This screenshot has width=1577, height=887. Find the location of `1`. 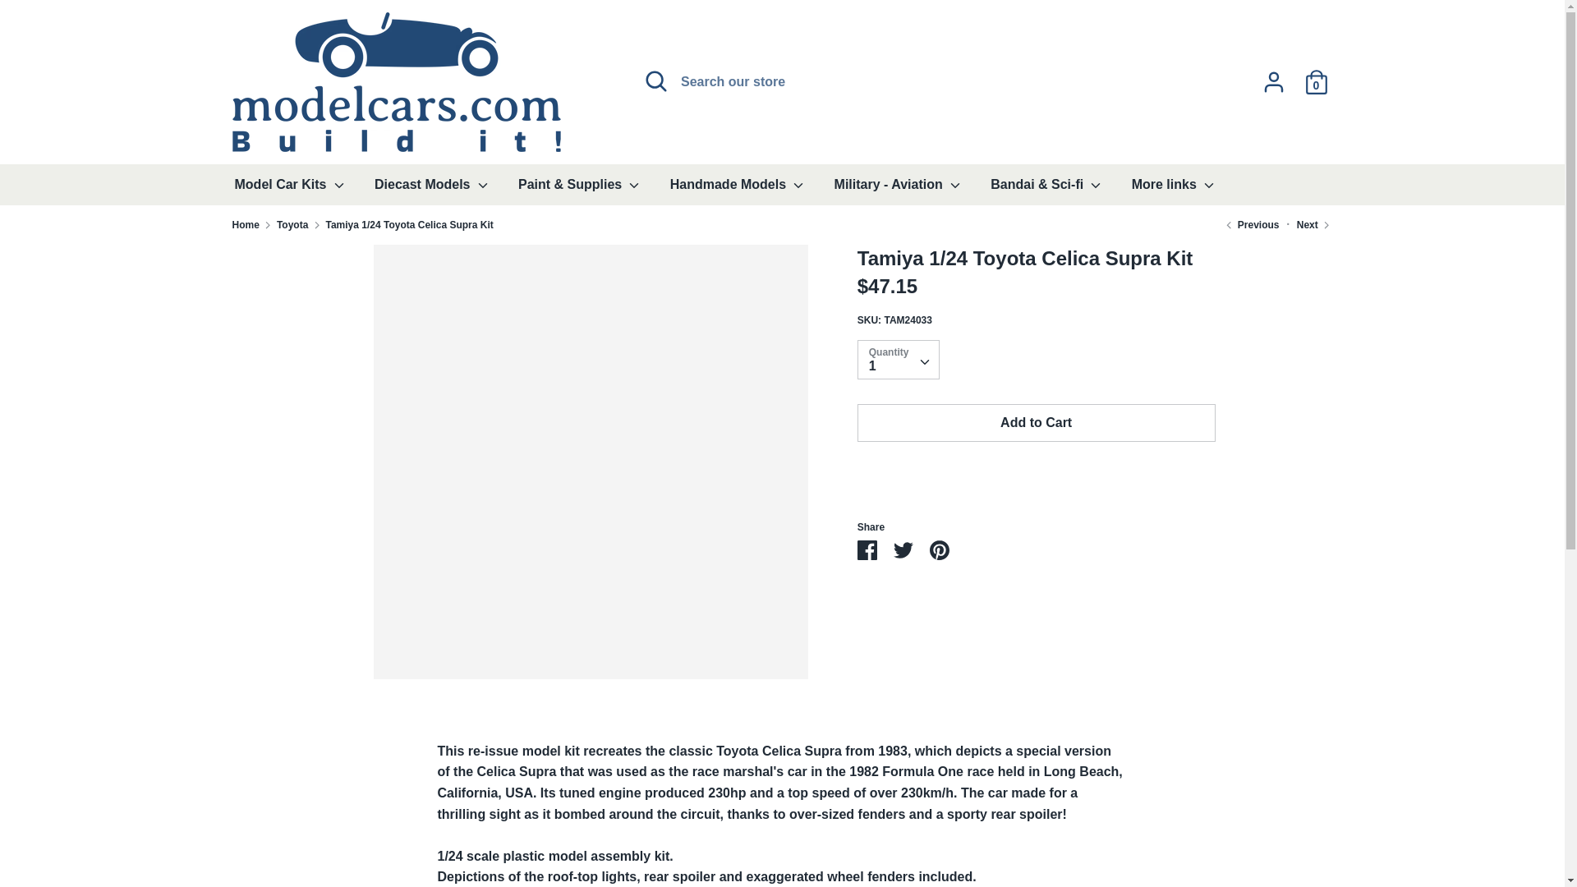

1 is located at coordinates (898, 359).